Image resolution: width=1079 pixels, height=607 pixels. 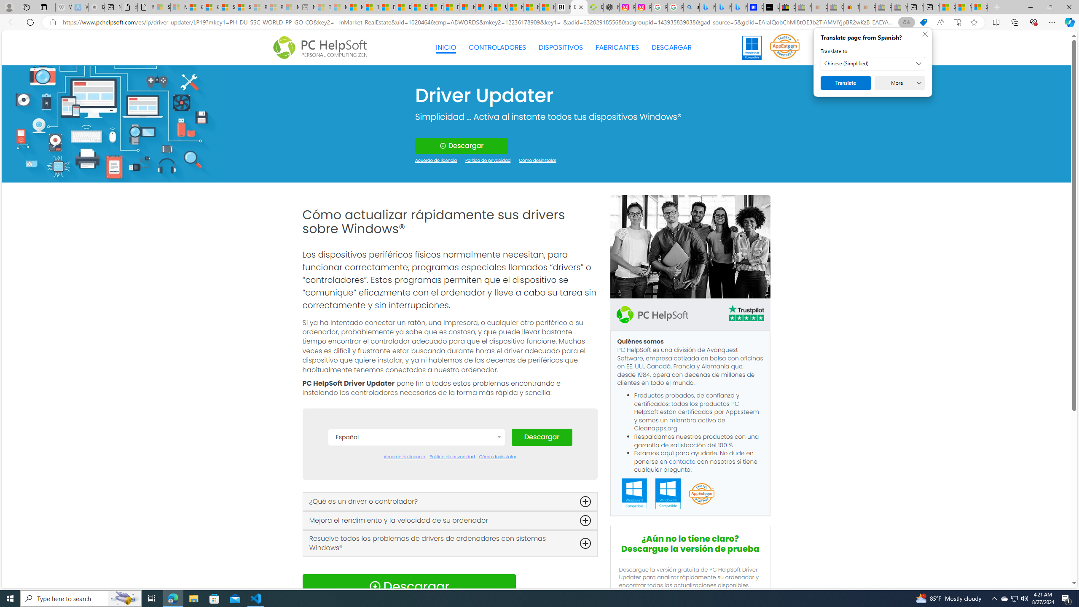 What do you see at coordinates (322, 48) in the screenshot?
I see `Logo Personal Computing` at bounding box center [322, 48].